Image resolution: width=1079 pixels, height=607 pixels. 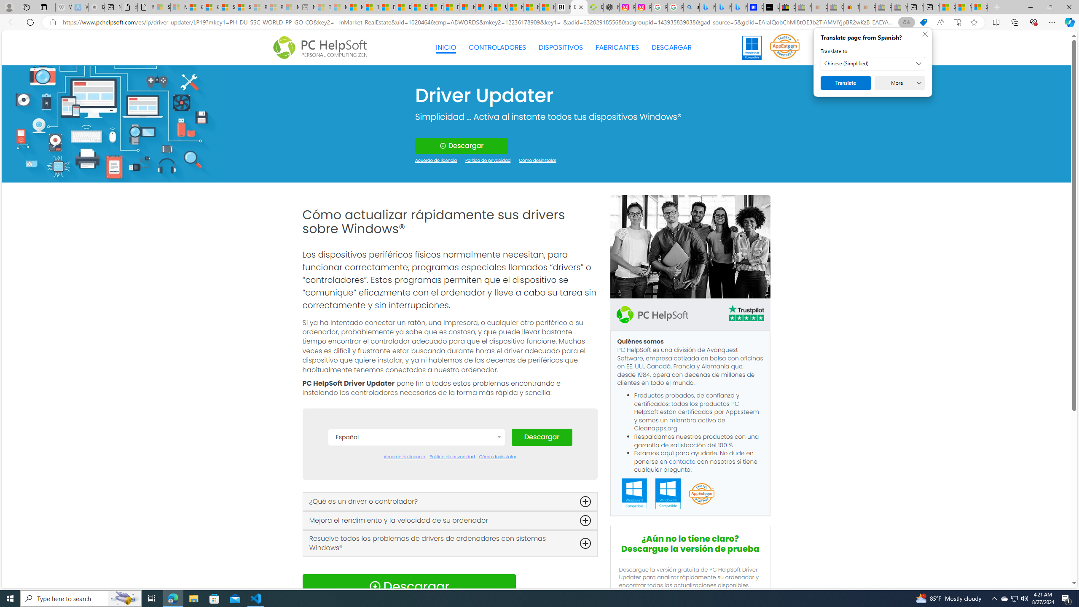 What do you see at coordinates (322, 48) in the screenshot?
I see `Logo Personal Computing` at bounding box center [322, 48].